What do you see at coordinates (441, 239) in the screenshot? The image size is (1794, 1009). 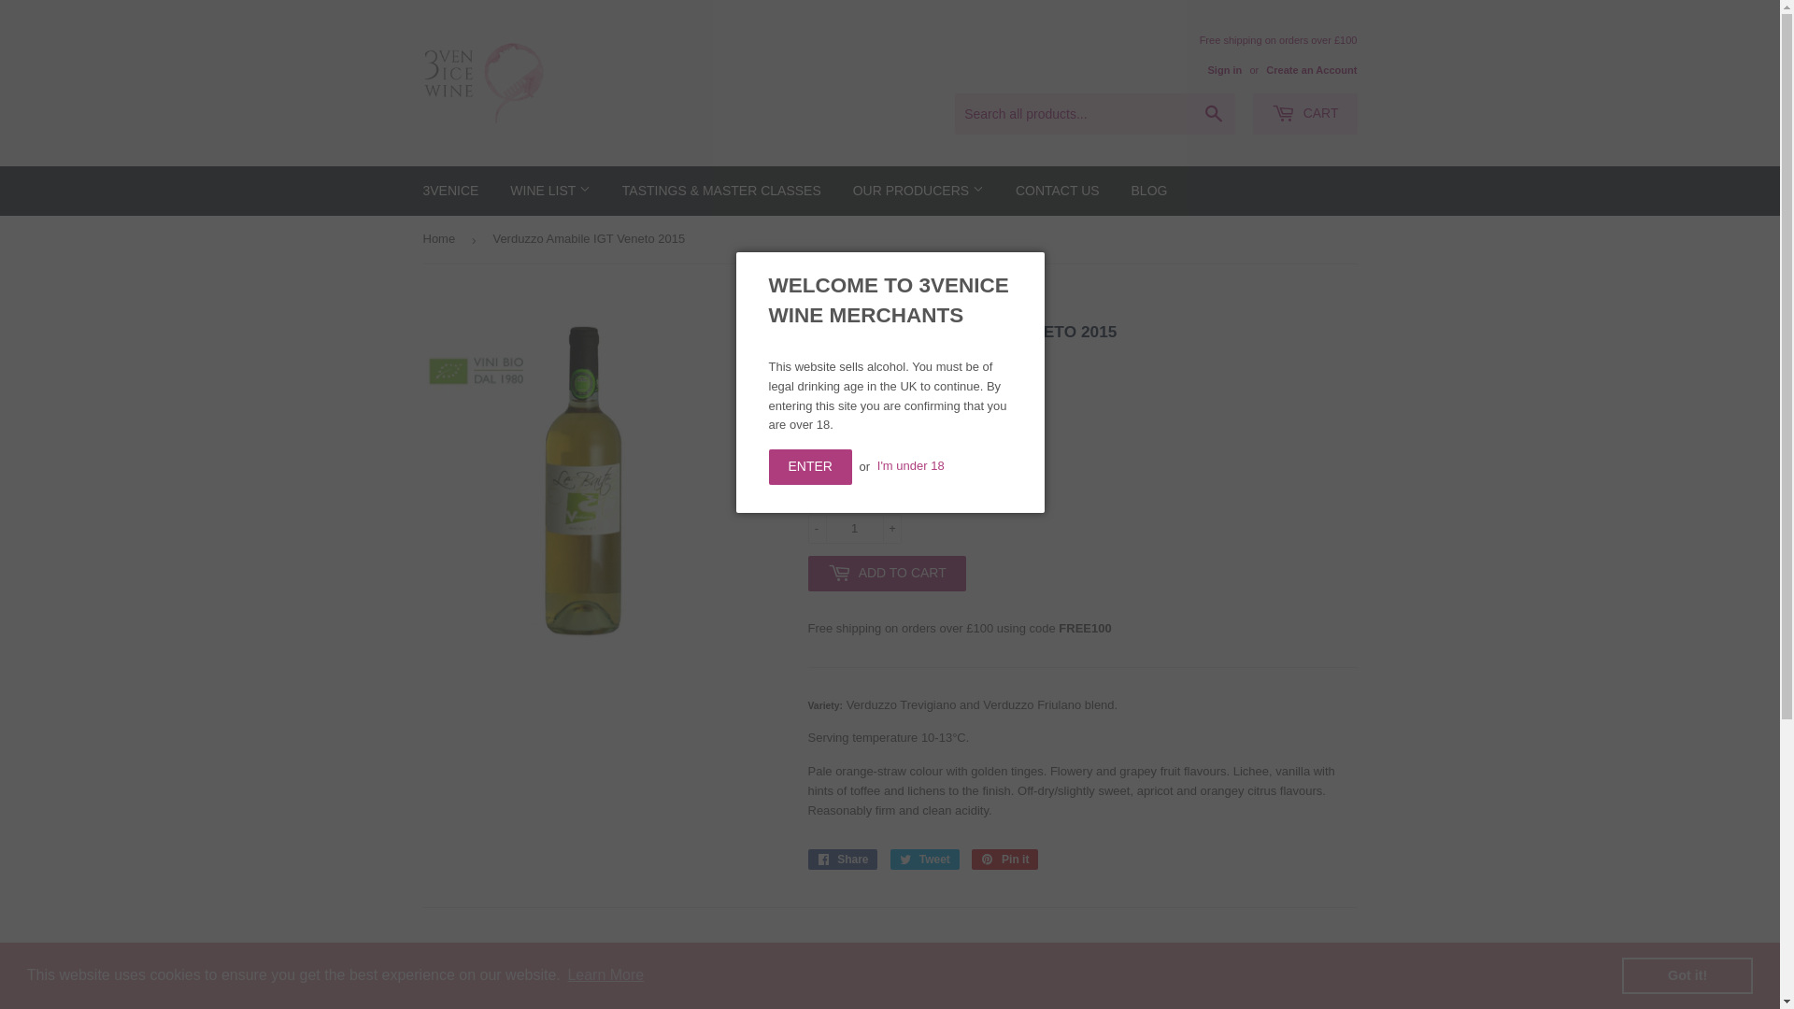 I see `Home` at bounding box center [441, 239].